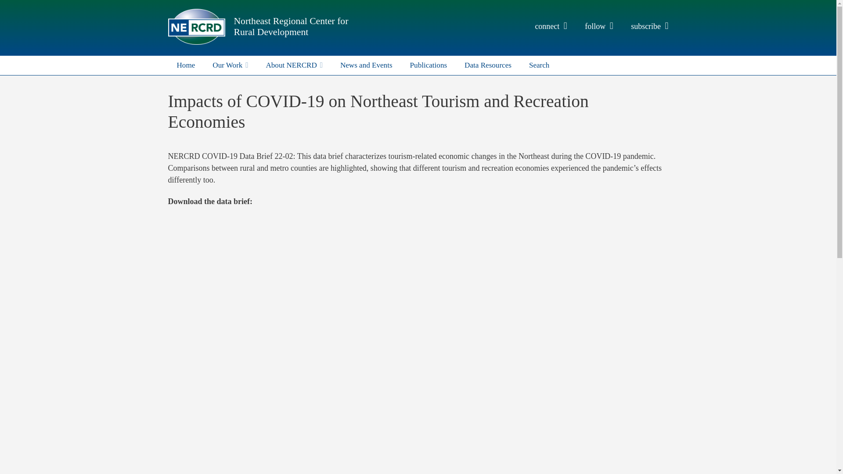 This screenshot has width=843, height=474. What do you see at coordinates (649, 26) in the screenshot?
I see `subscribe` at bounding box center [649, 26].